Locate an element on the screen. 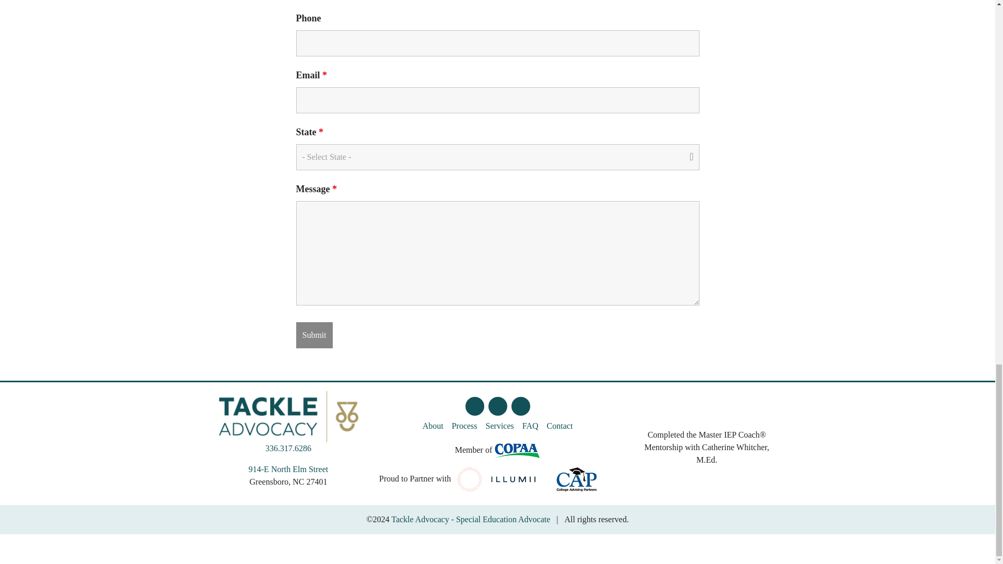  FAQ is located at coordinates (530, 426).